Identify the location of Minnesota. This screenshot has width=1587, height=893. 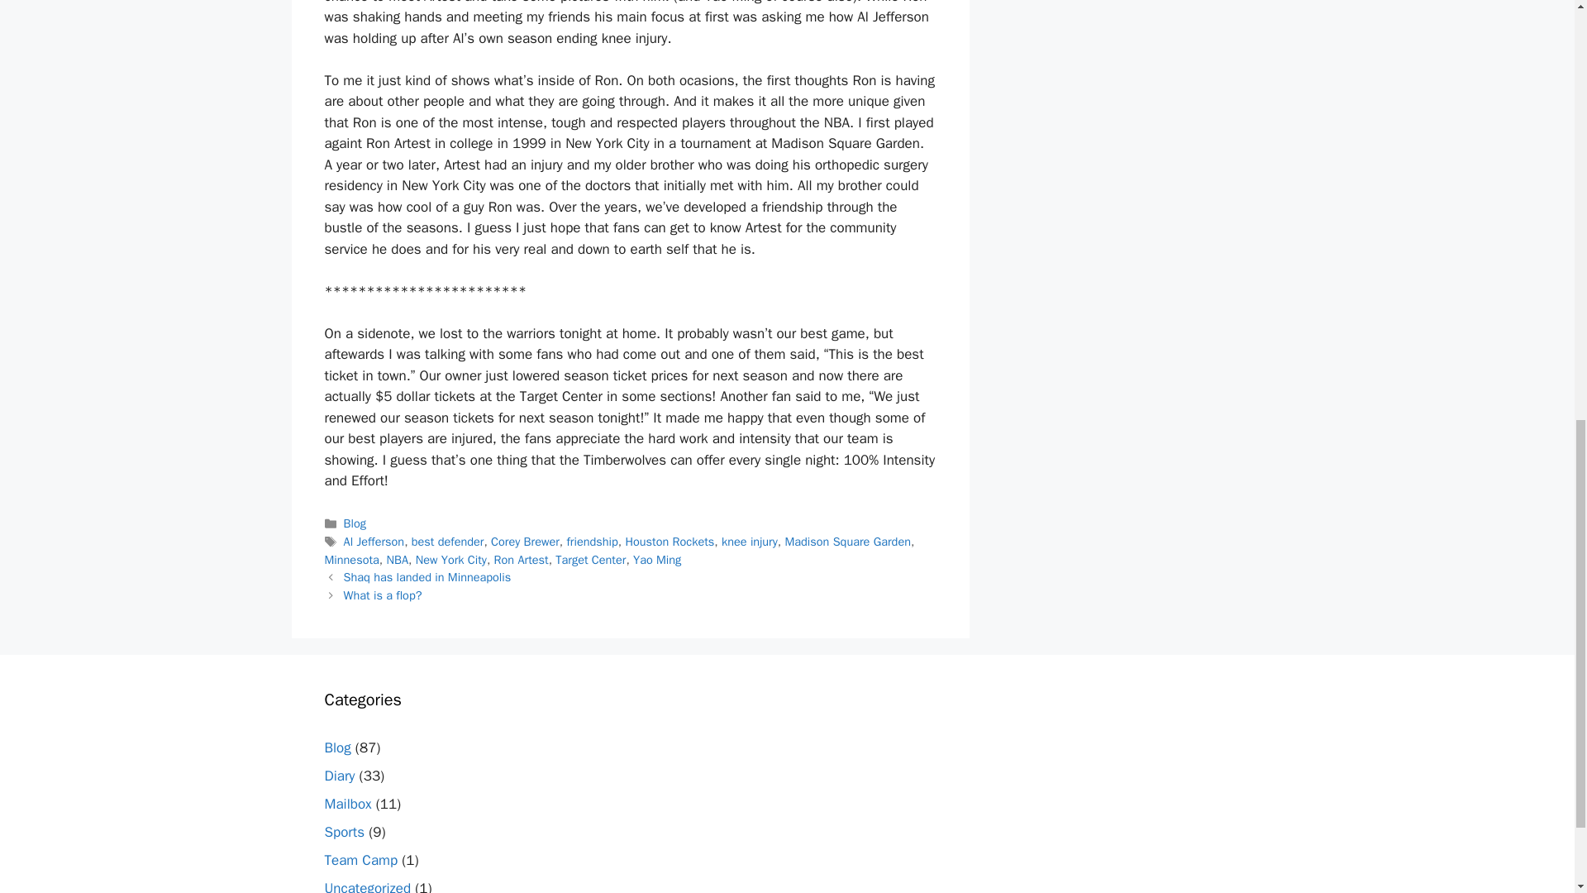
(350, 559).